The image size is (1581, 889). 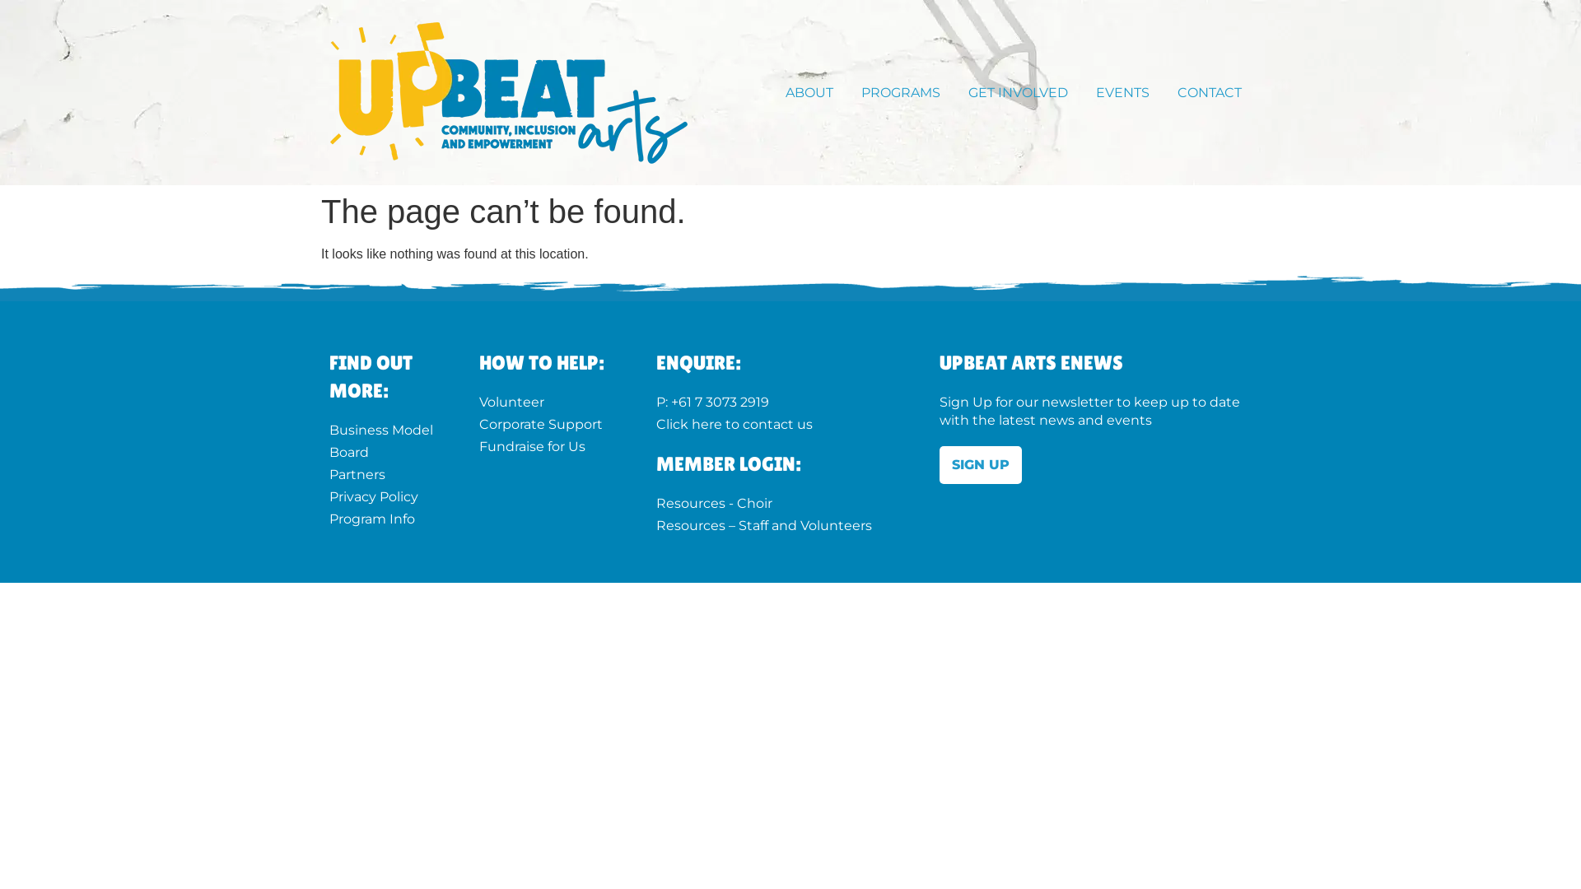 What do you see at coordinates (388, 453) in the screenshot?
I see `Board` at bounding box center [388, 453].